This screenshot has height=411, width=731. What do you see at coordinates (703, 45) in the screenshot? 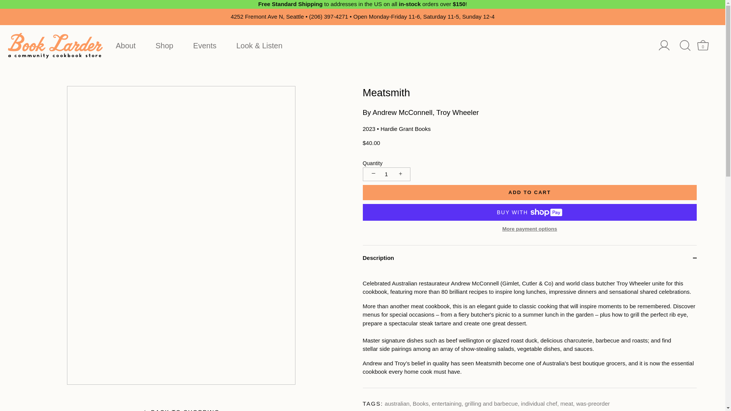
I see `Shop` at bounding box center [703, 45].